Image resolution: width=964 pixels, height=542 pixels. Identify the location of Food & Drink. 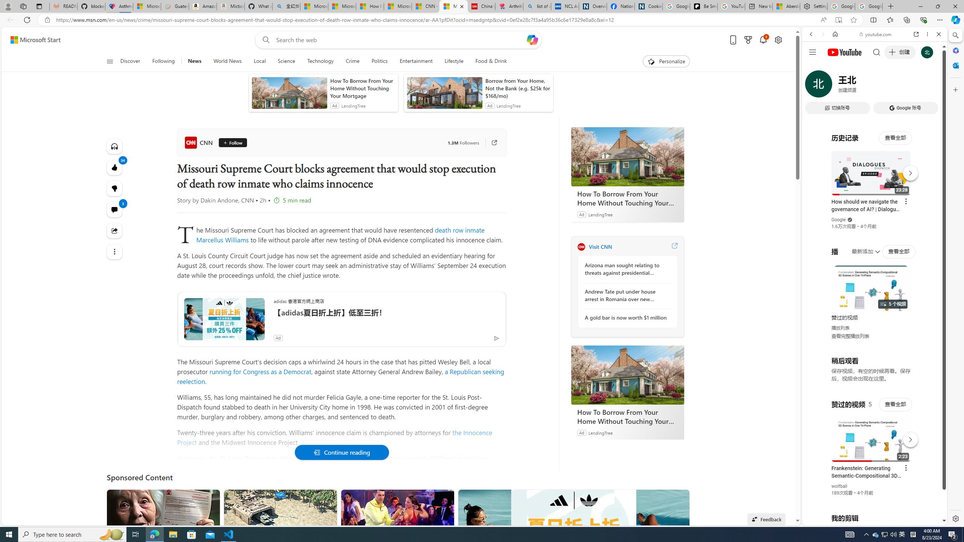
(491, 61).